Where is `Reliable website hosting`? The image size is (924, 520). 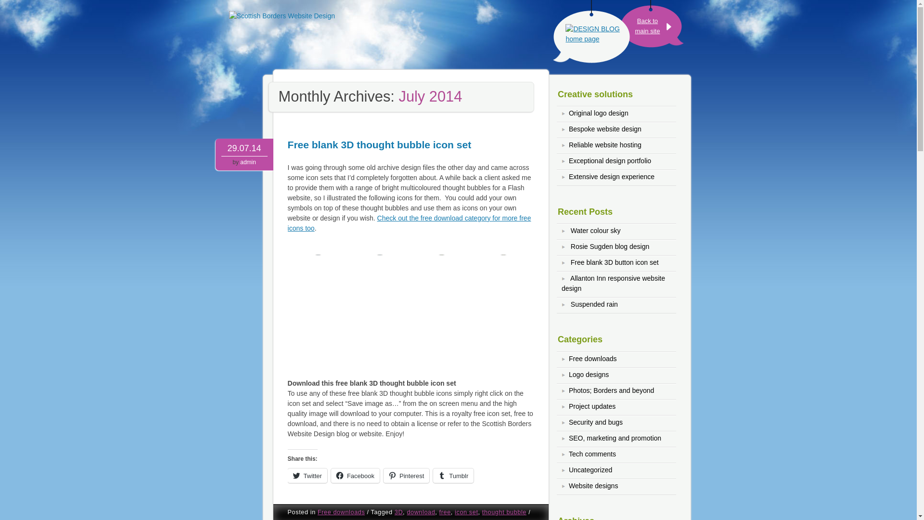
Reliable website hosting is located at coordinates (605, 144).